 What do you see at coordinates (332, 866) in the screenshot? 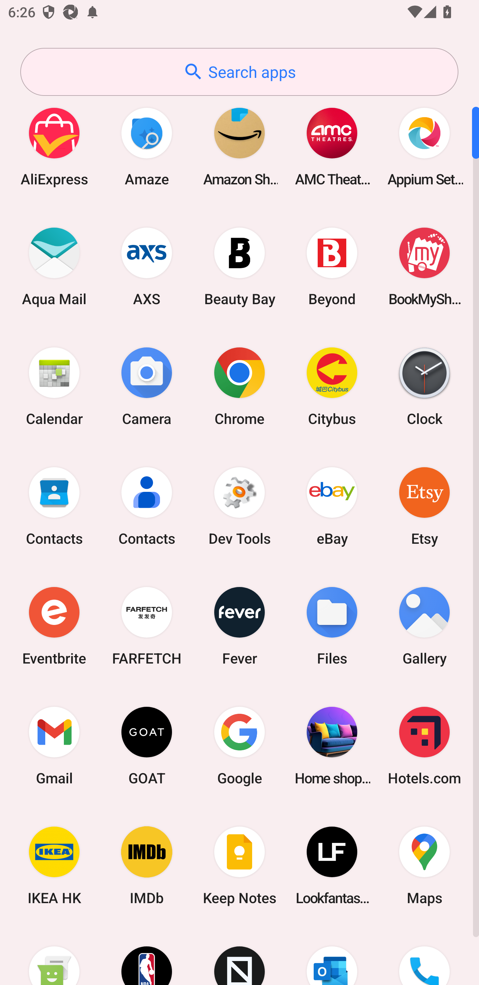
I see `Lookfantastic` at bounding box center [332, 866].